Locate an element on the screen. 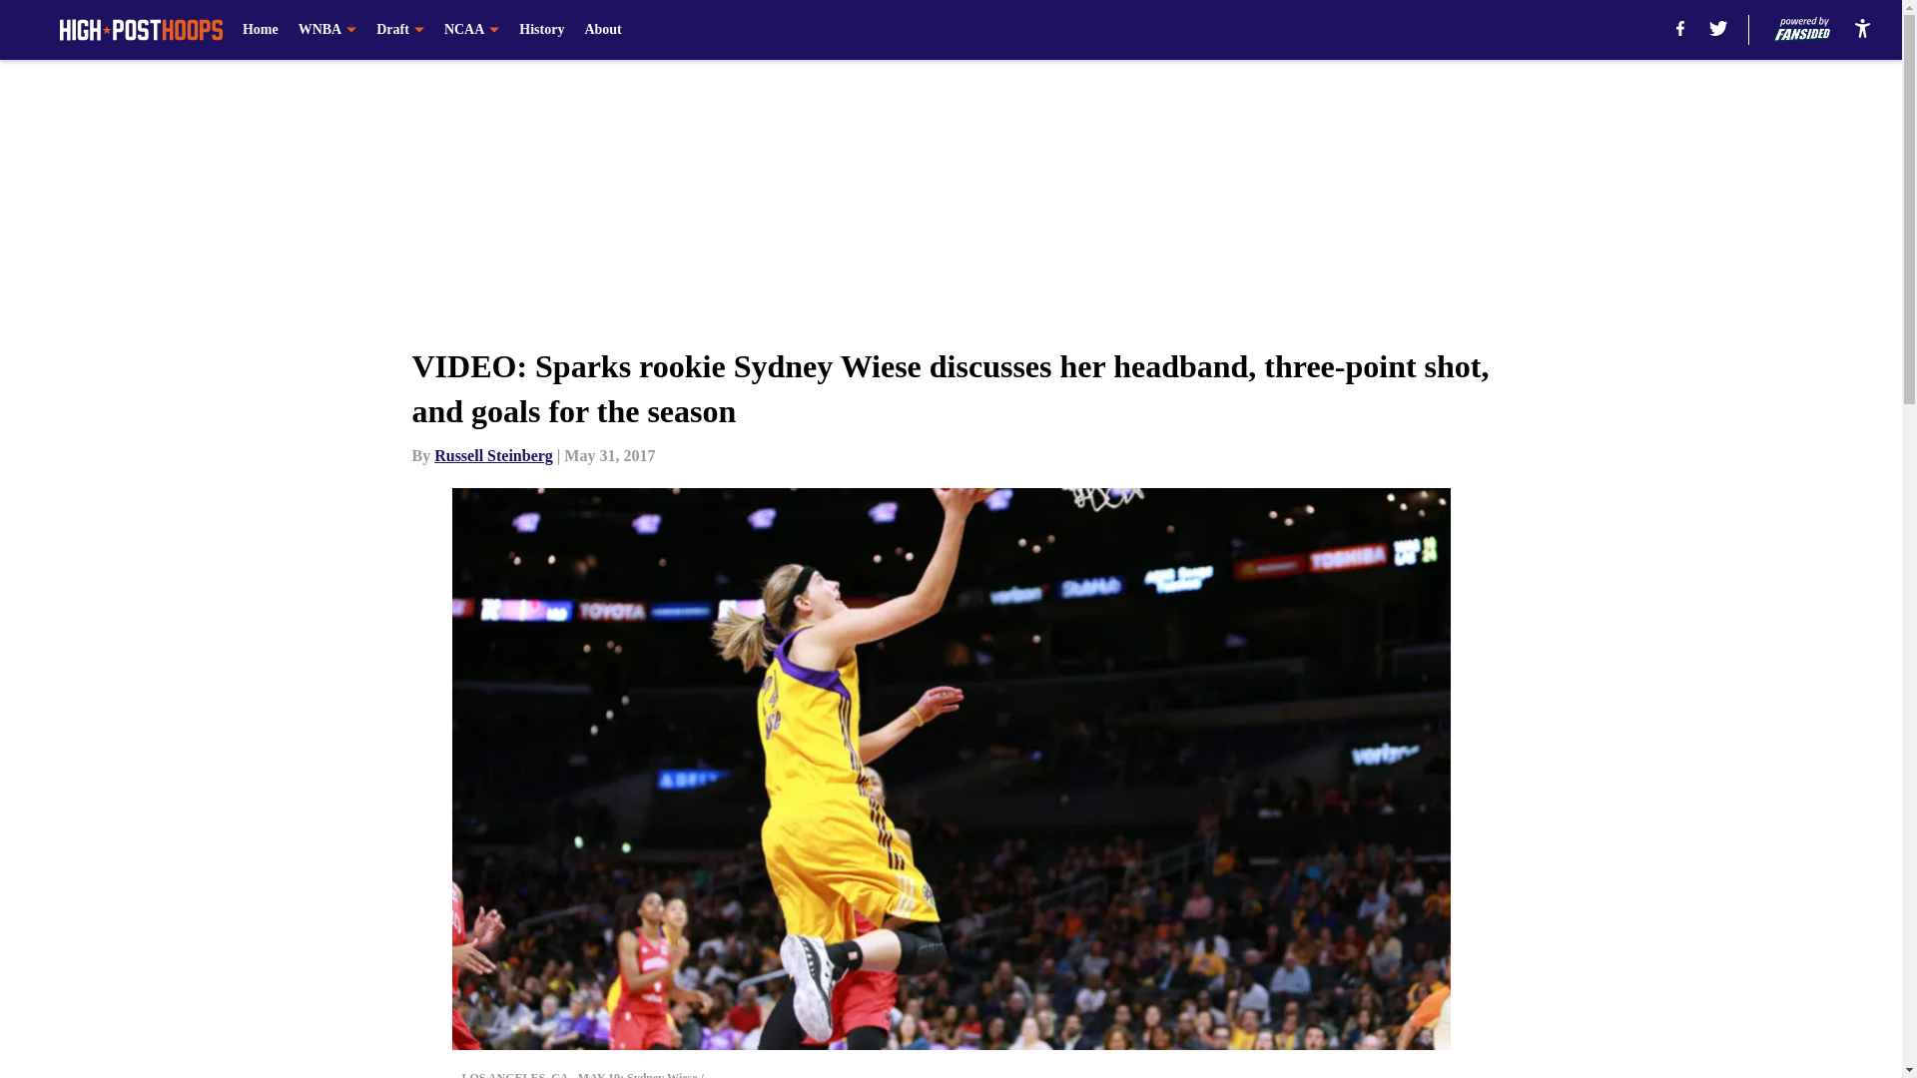 The height and width of the screenshot is (1078, 1917). History is located at coordinates (541, 30).